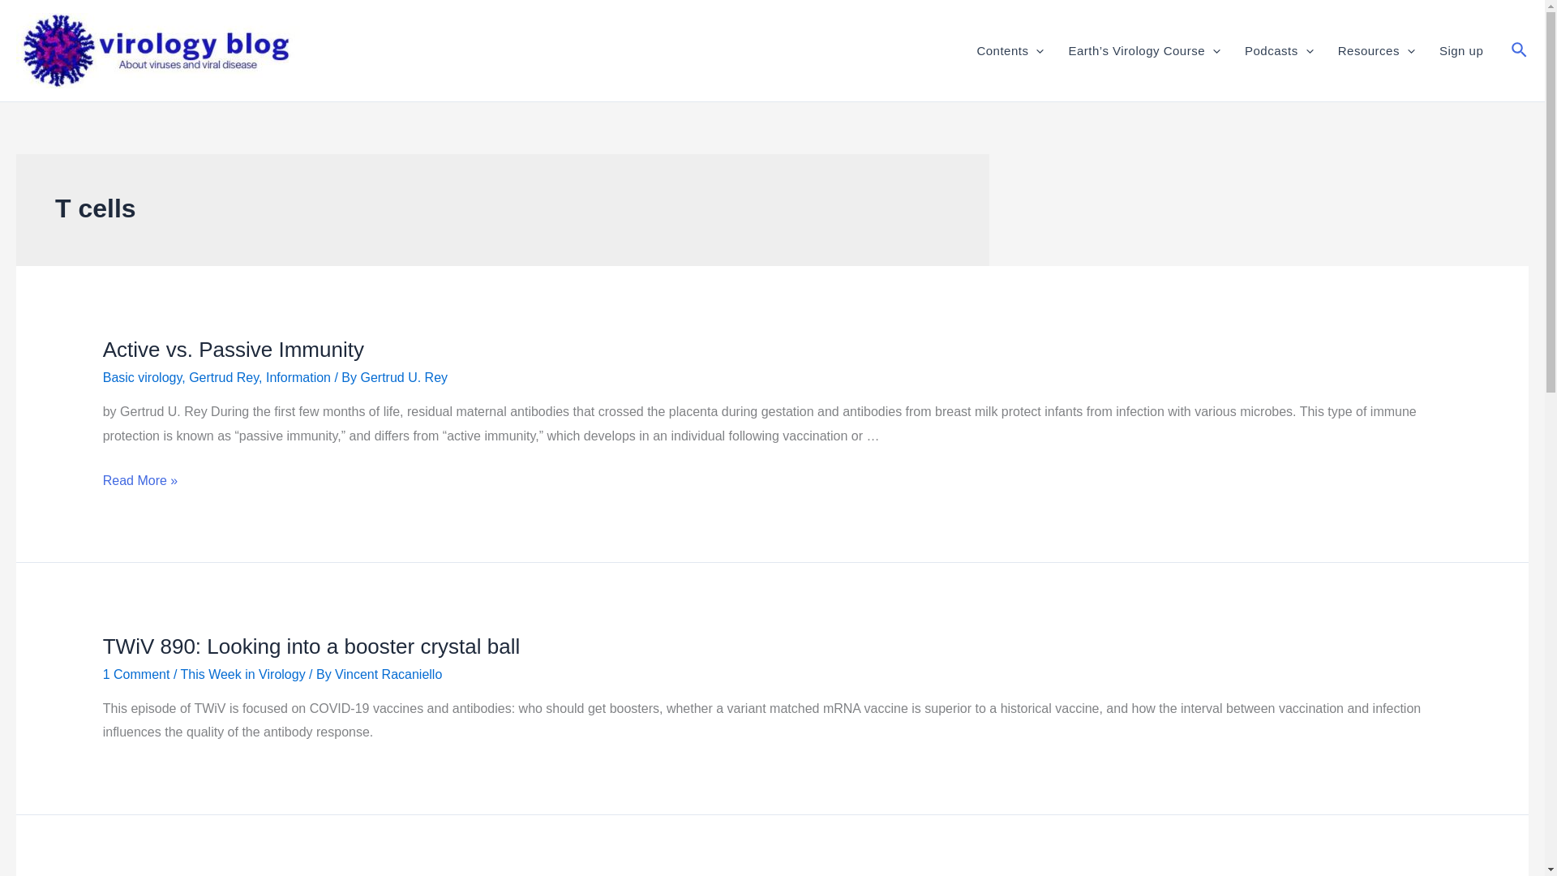 The image size is (1557, 876). Describe the element at coordinates (404, 377) in the screenshot. I see `View all posts by Gertrud U. Rey` at that location.